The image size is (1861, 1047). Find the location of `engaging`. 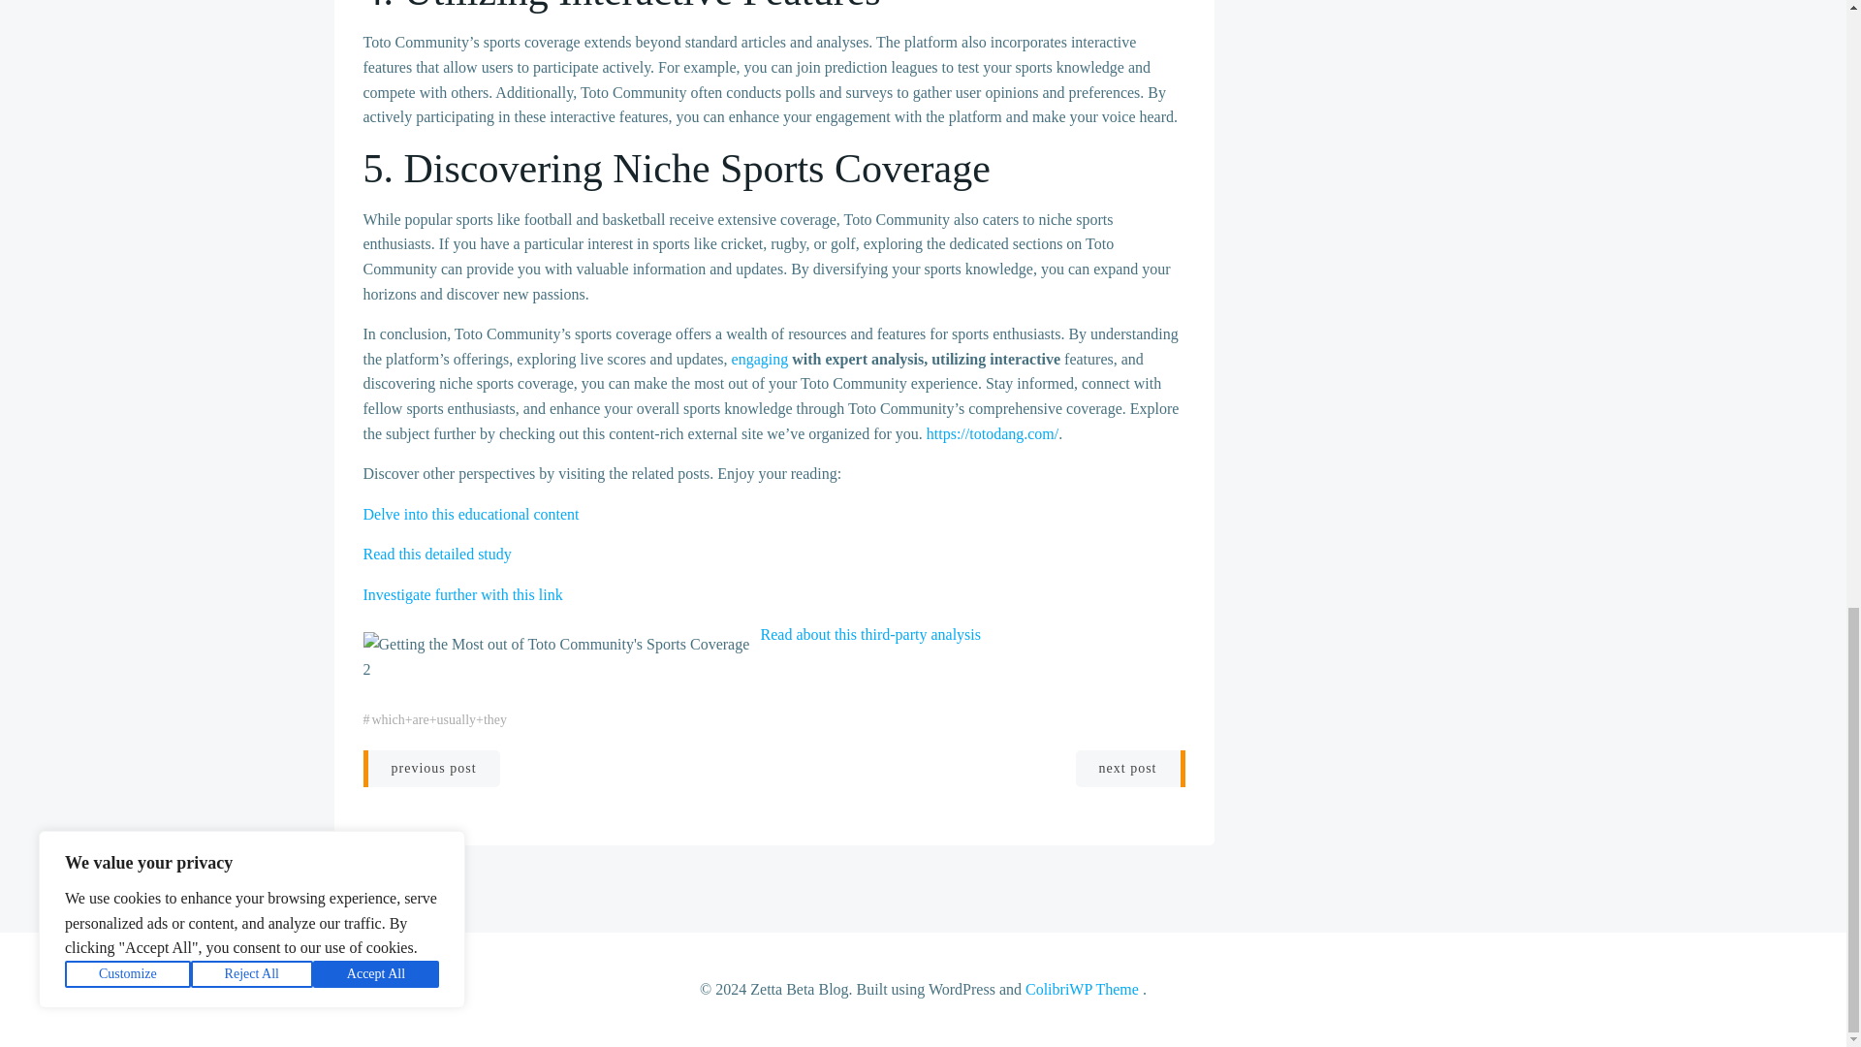

engaging is located at coordinates (760, 359).